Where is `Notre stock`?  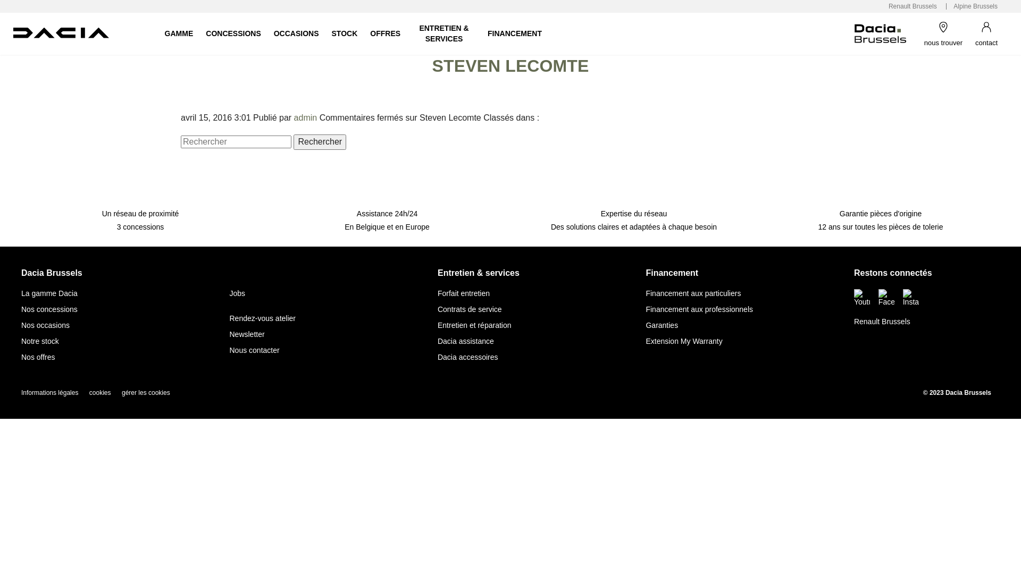 Notre stock is located at coordinates (40, 341).